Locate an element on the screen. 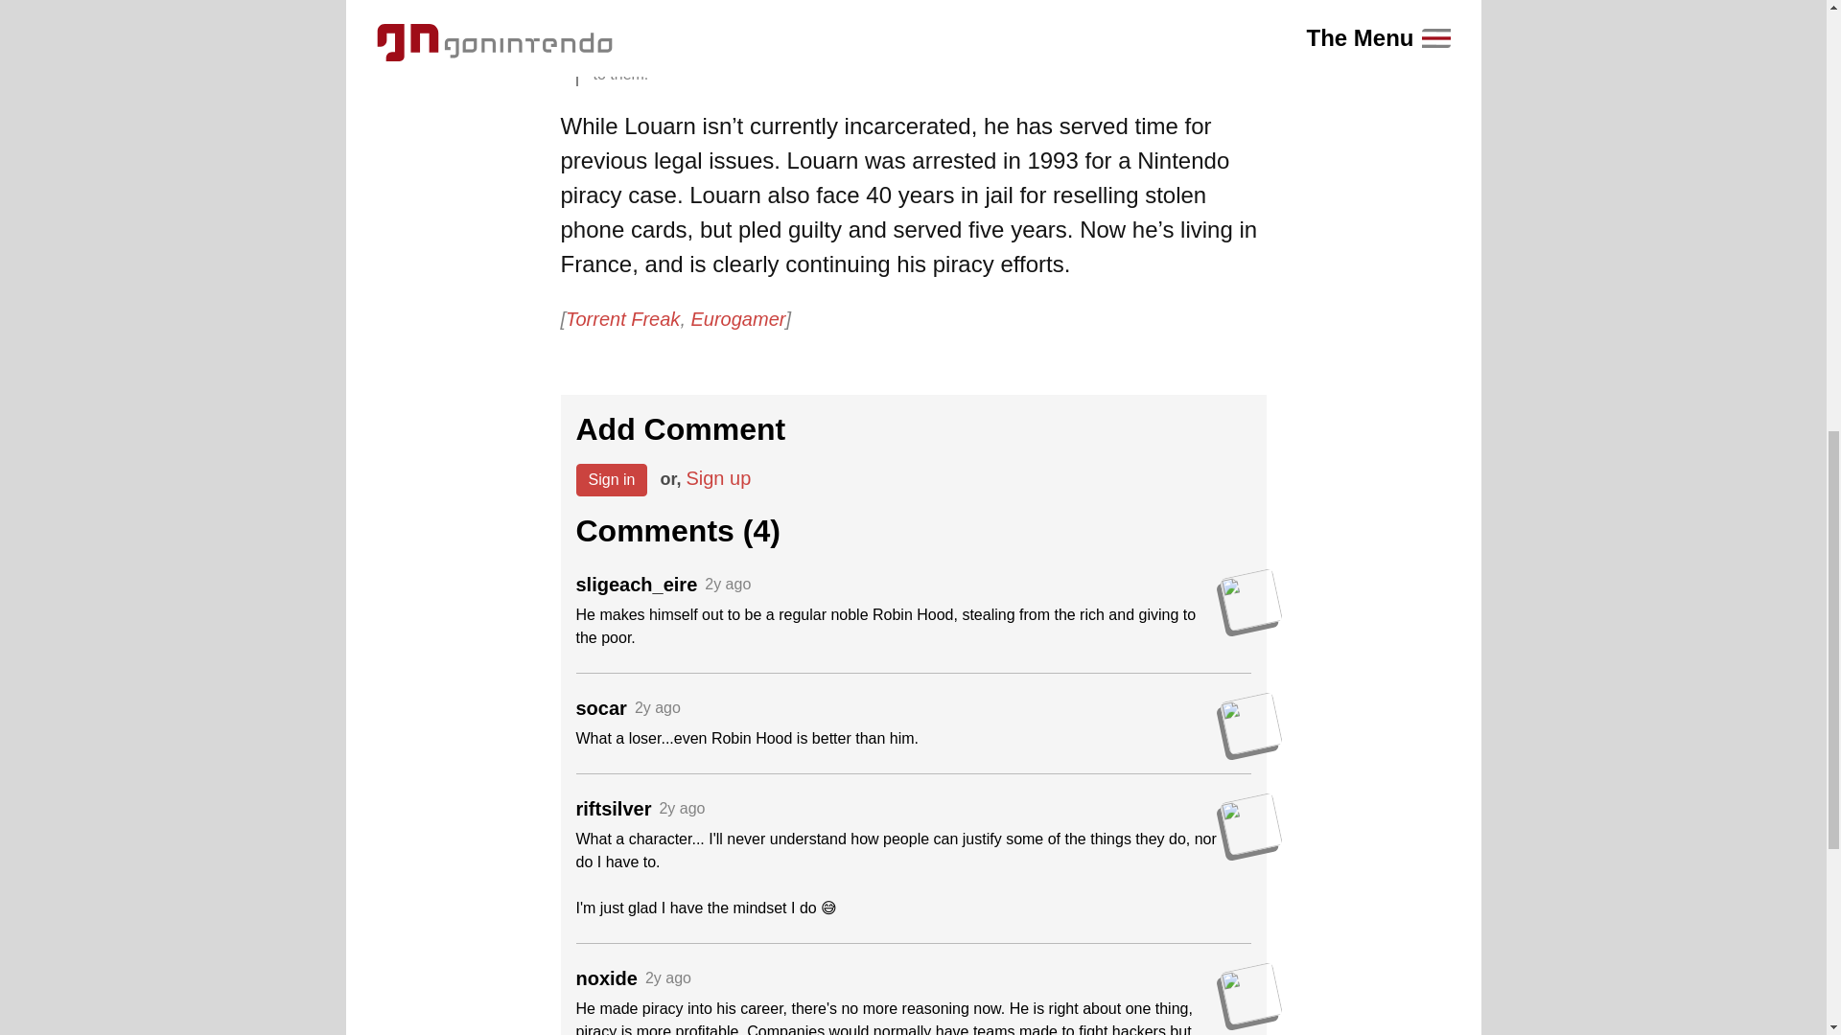 The image size is (1841, 1035). 2022-06-16 03:22 AM is located at coordinates (668, 977).